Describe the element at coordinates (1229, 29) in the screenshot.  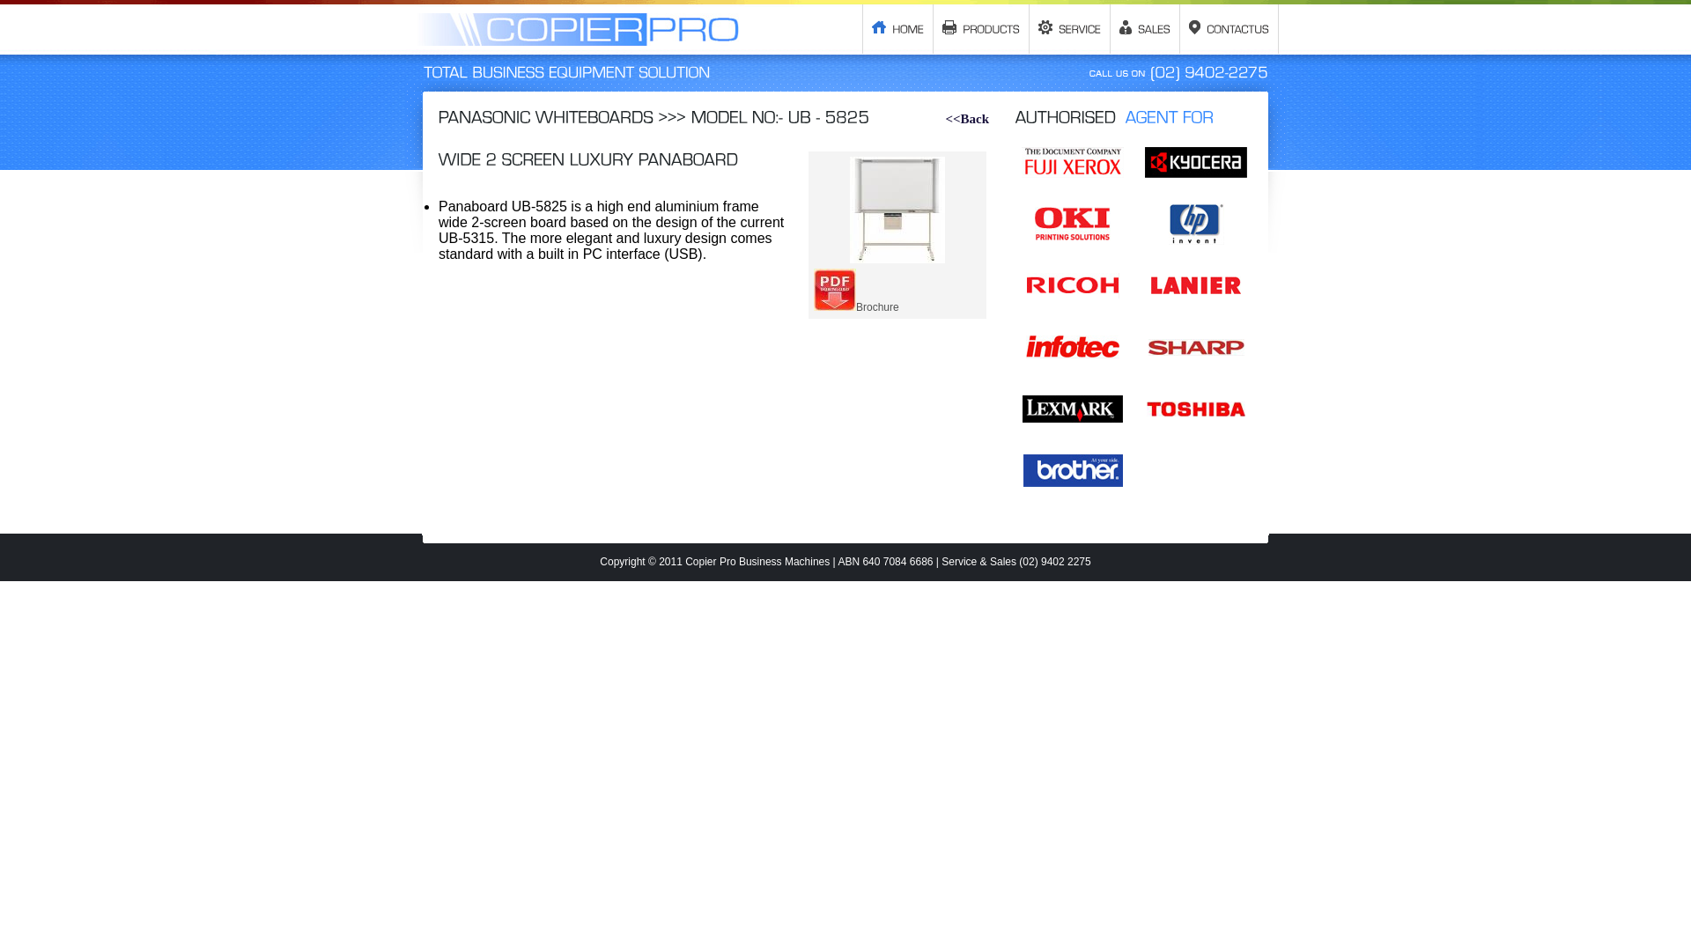
I see `CONTACTUS` at that location.